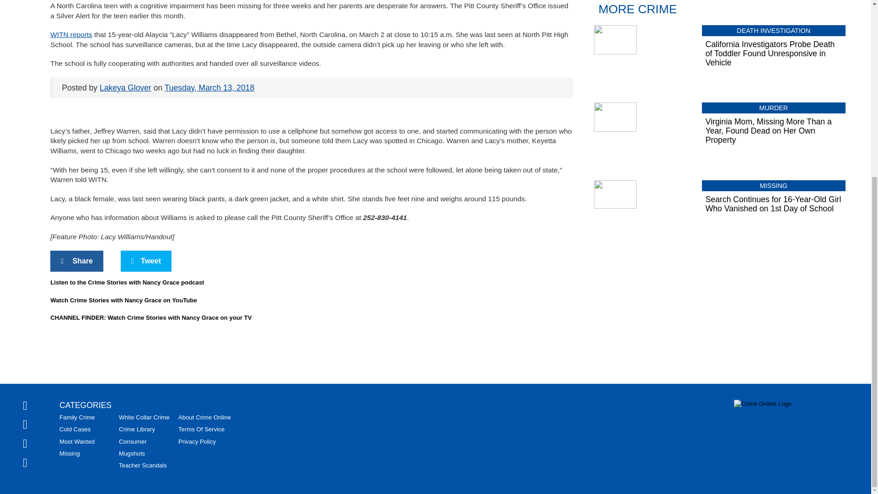 This screenshot has height=494, width=878. I want to click on WITN reports, so click(71, 34).